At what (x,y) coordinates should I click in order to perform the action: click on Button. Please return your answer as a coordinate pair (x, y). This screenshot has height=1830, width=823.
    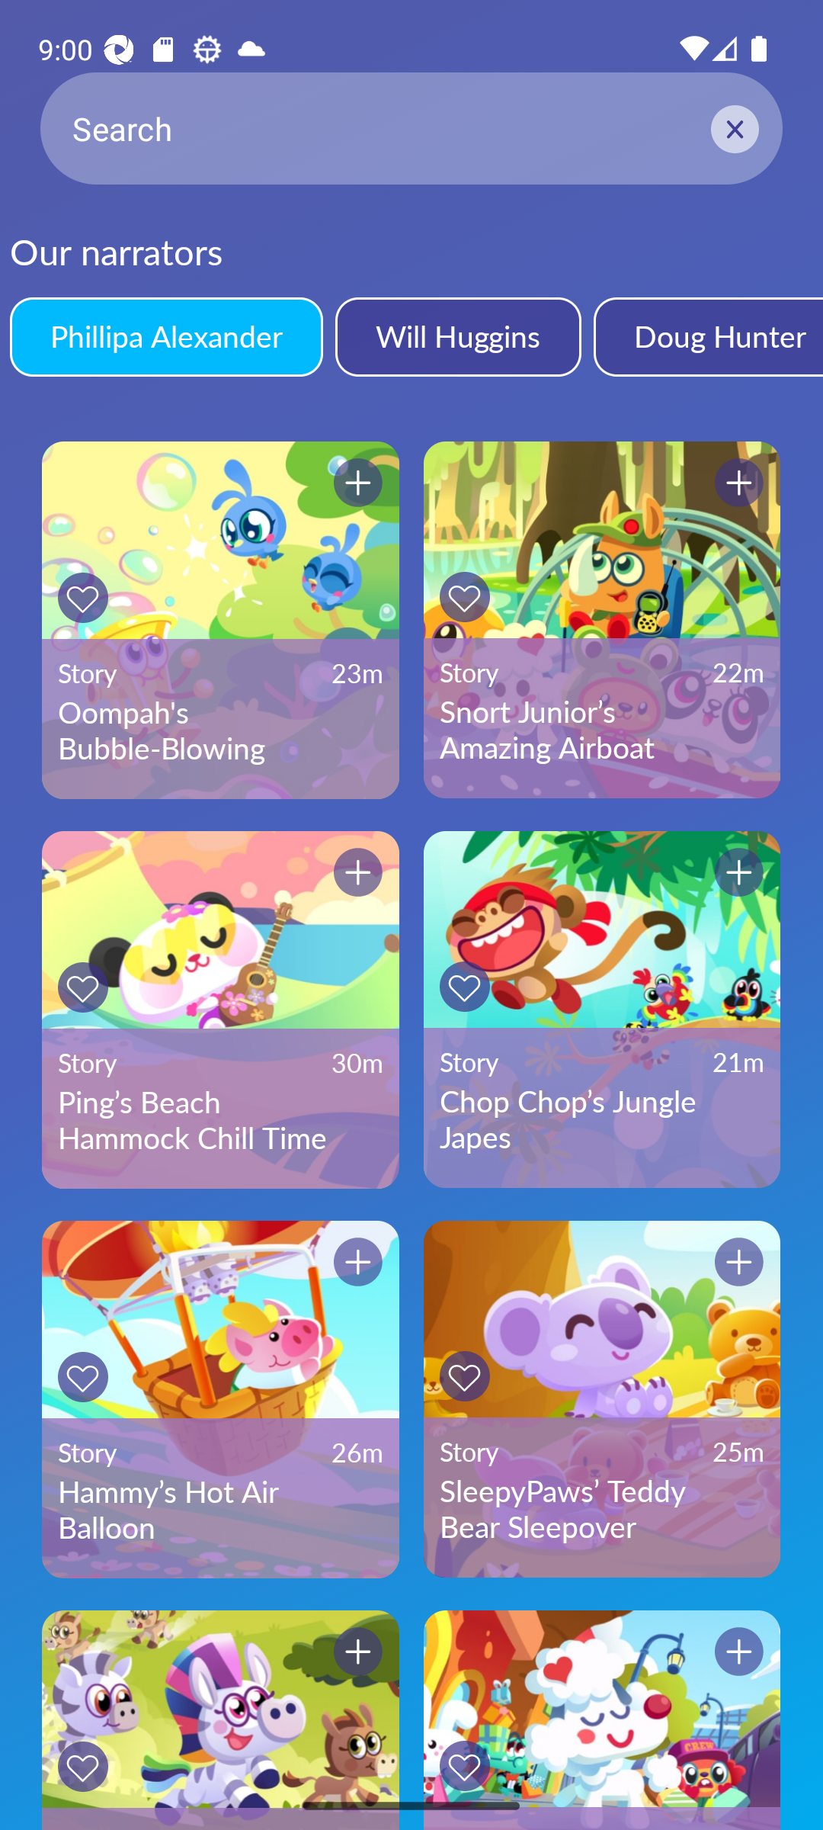
    Looking at the image, I should click on (82, 987).